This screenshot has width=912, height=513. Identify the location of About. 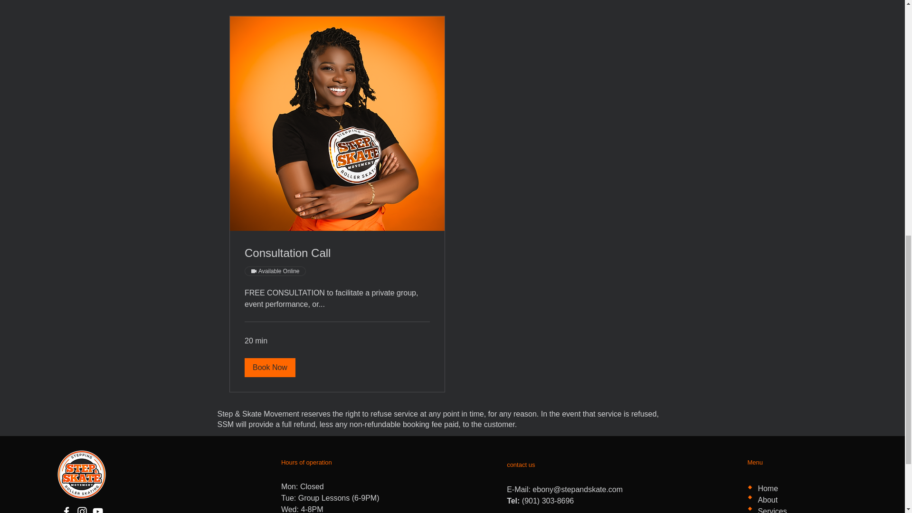
(768, 500).